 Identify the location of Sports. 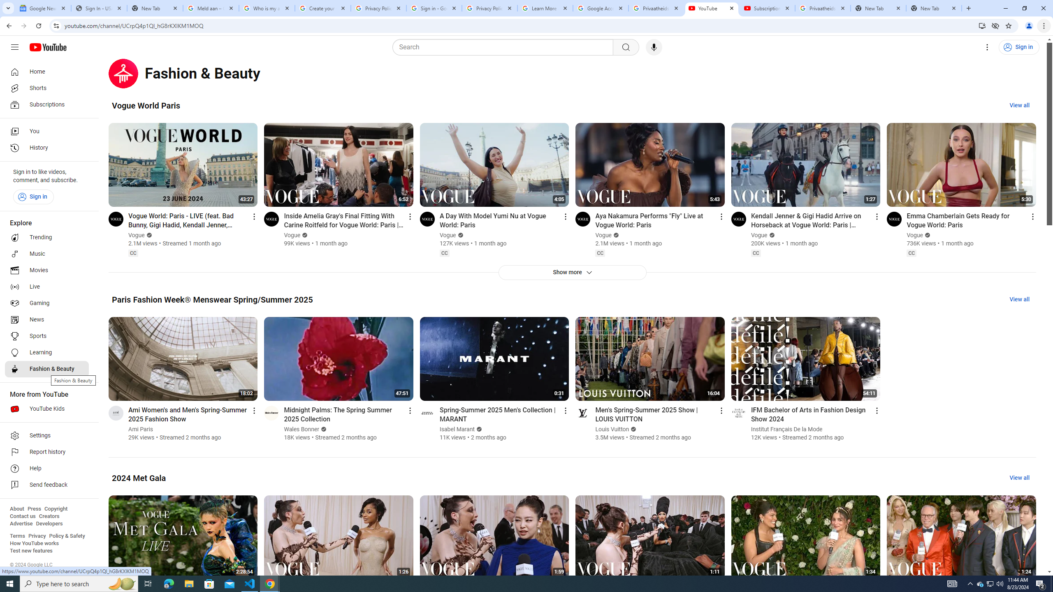
(47, 336).